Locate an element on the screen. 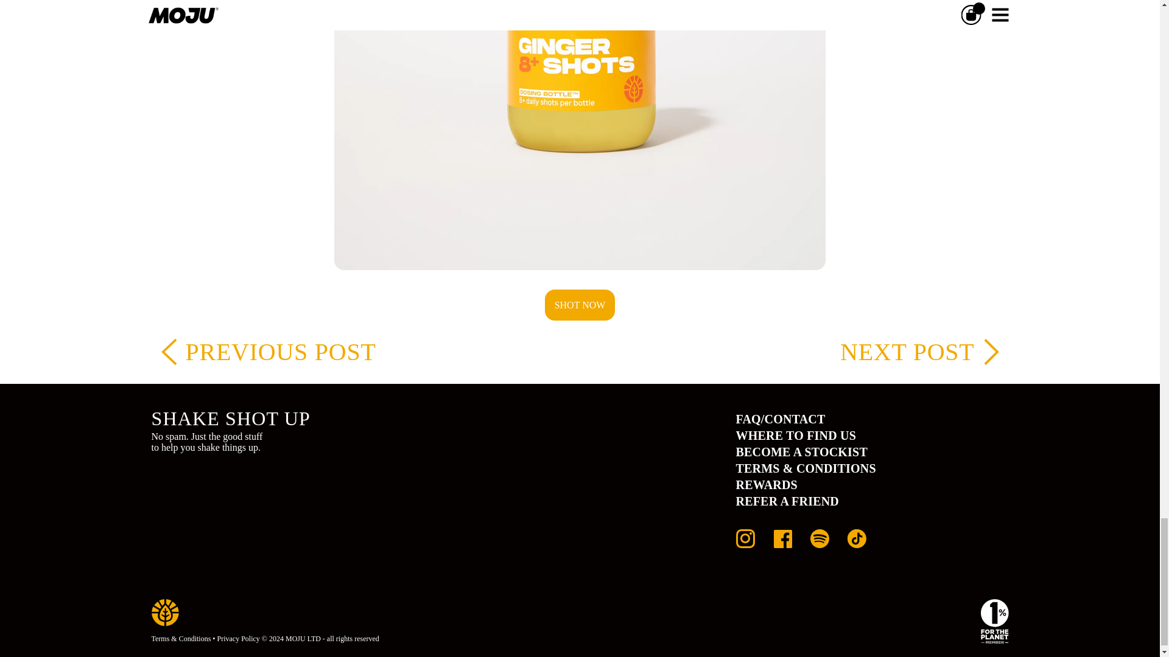 The image size is (1169, 657). MOJU on Facebook, is located at coordinates (782, 544).